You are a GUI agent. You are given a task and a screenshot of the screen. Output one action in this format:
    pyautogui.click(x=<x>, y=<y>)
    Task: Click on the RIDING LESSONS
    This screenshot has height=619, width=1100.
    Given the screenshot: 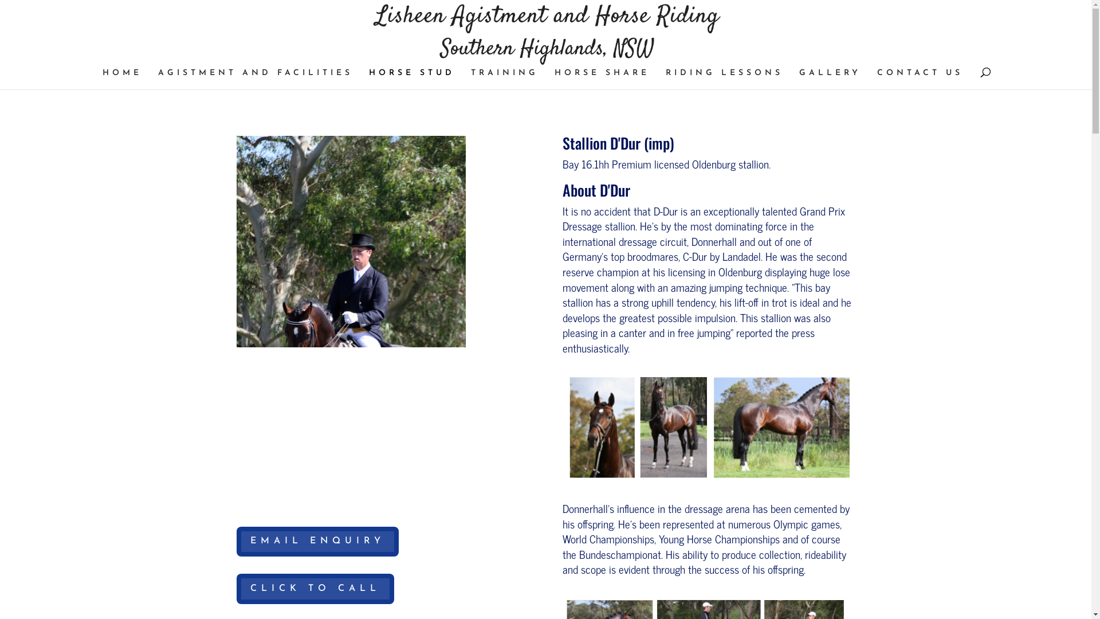 What is the action you would take?
    pyautogui.click(x=724, y=79)
    